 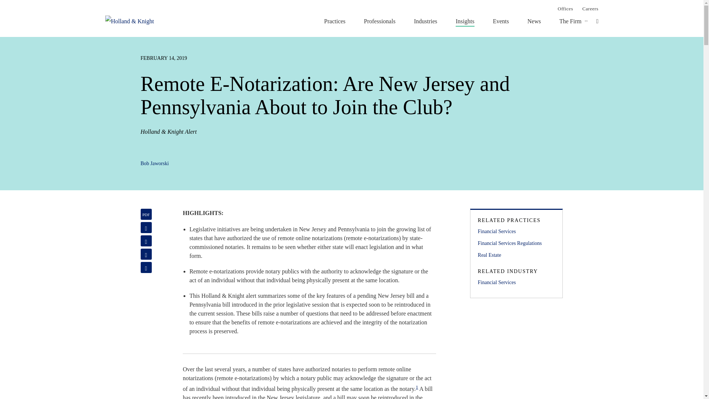 What do you see at coordinates (335, 21) in the screenshot?
I see `Practices` at bounding box center [335, 21].